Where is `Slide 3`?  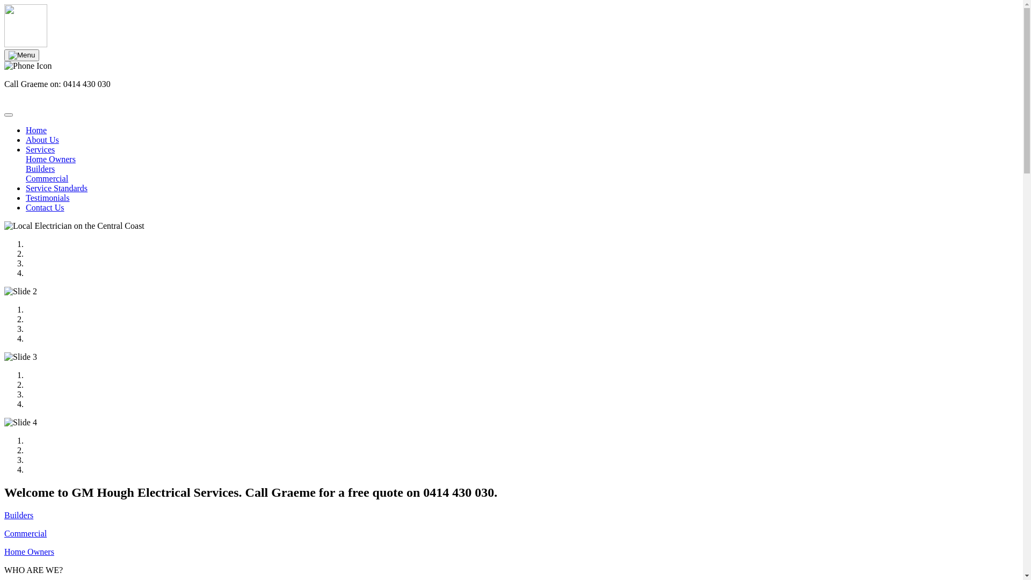
Slide 3 is located at coordinates (20, 357).